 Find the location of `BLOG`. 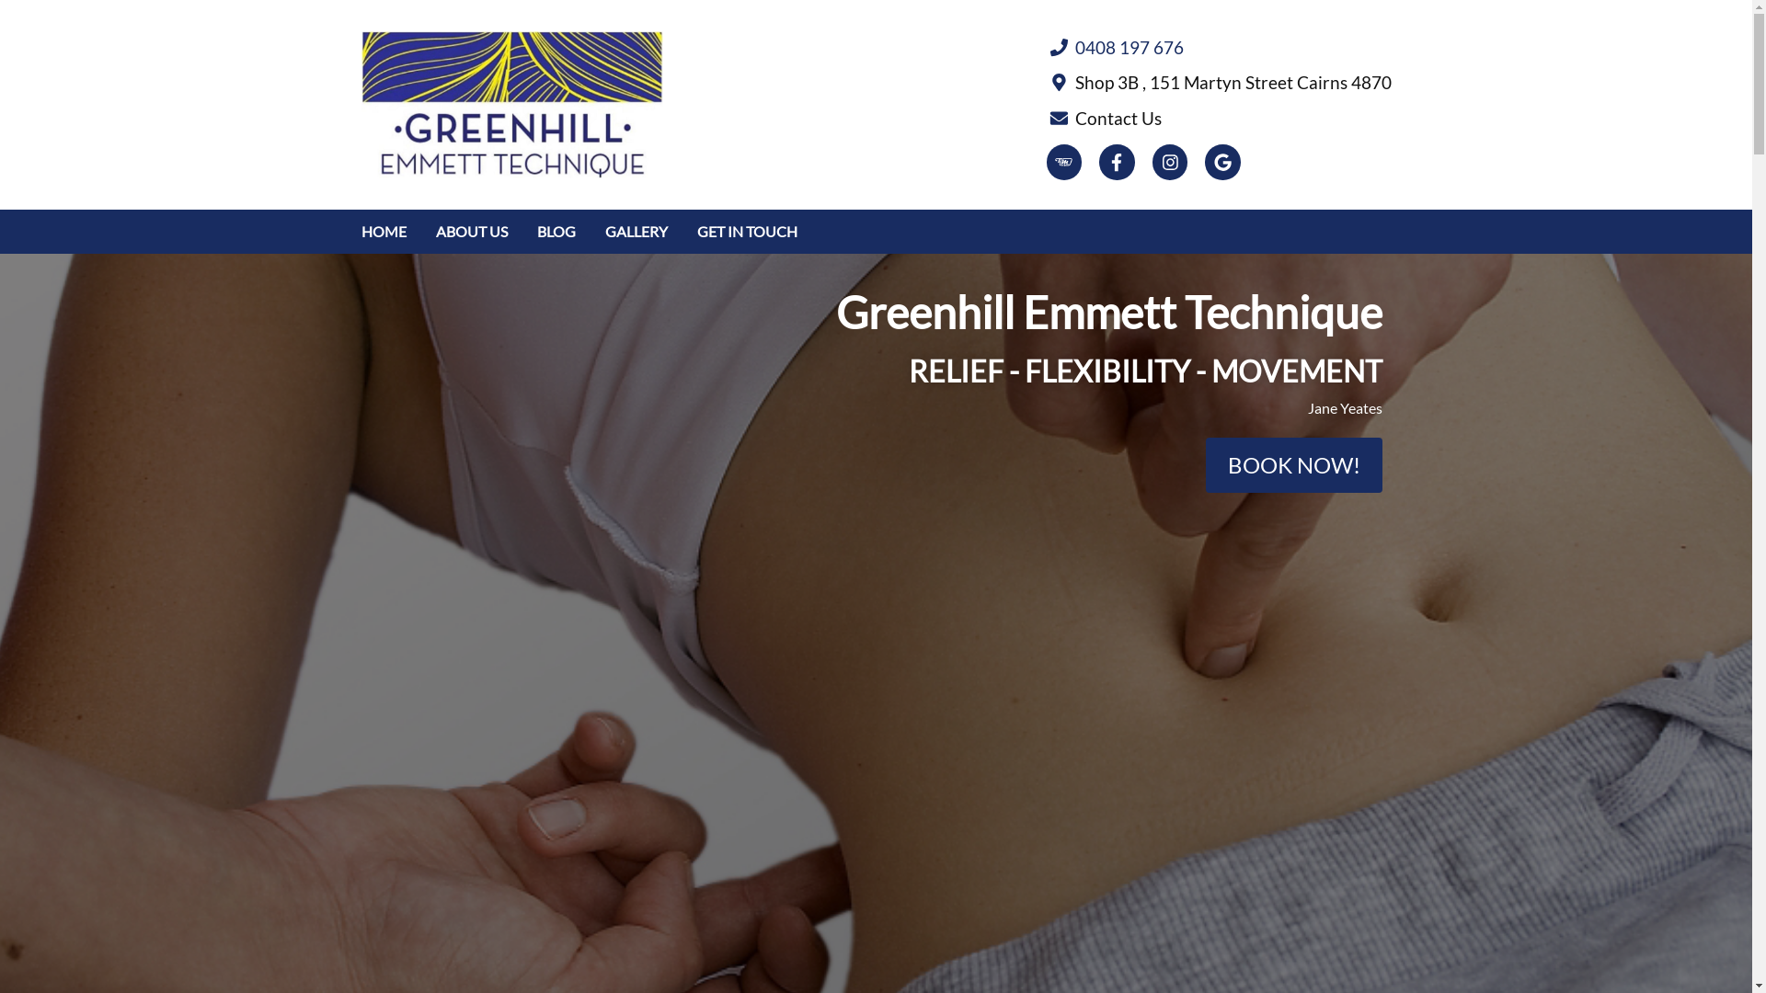

BLOG is located at coordinates (556, 232).